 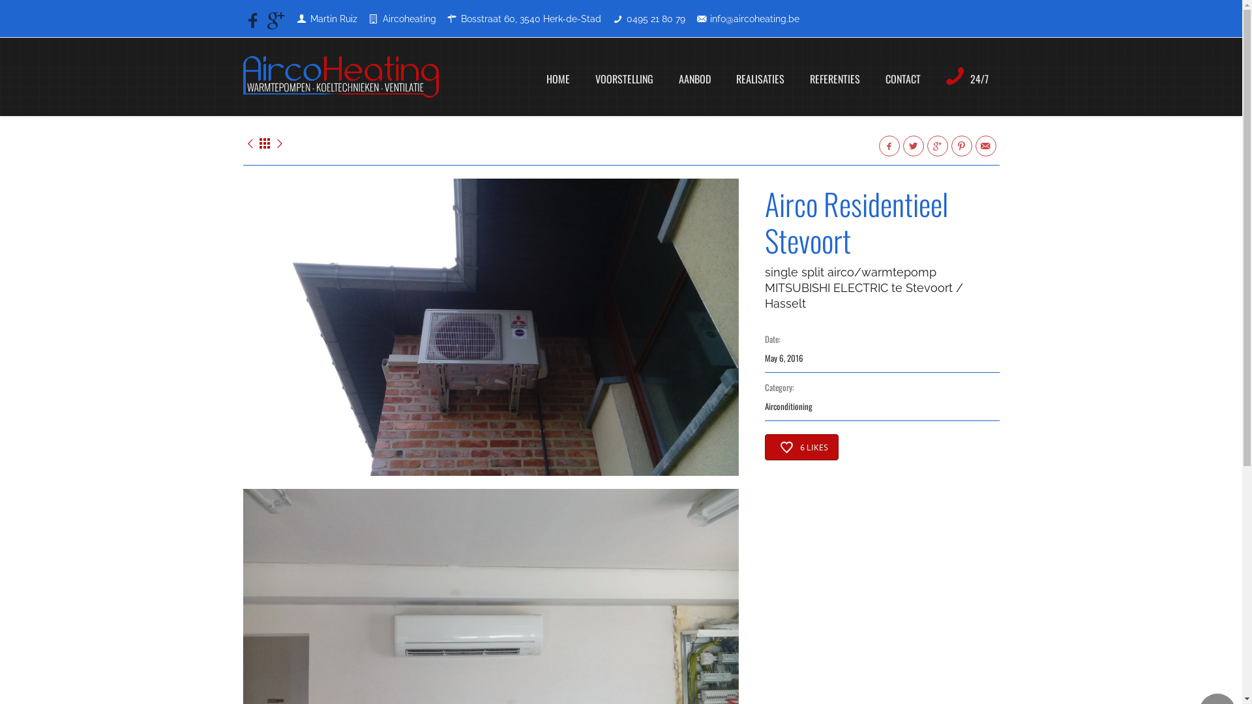 What do you see at coordinates (279, 143) in the screenshot?
I see `airco / warmtepomp Lommel` at bounding box center [279, 143].